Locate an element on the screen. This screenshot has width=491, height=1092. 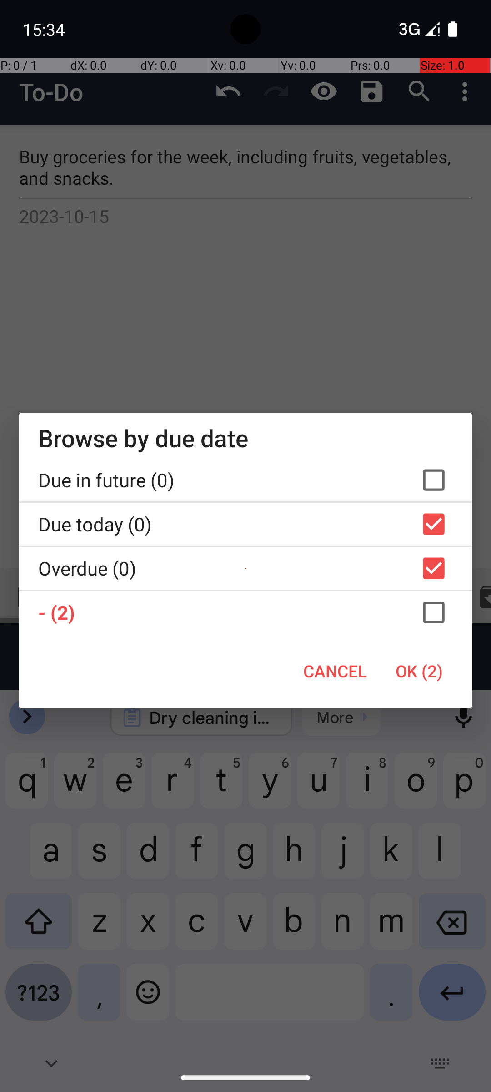
Due in future (0) is located at coordinates (245, 480).